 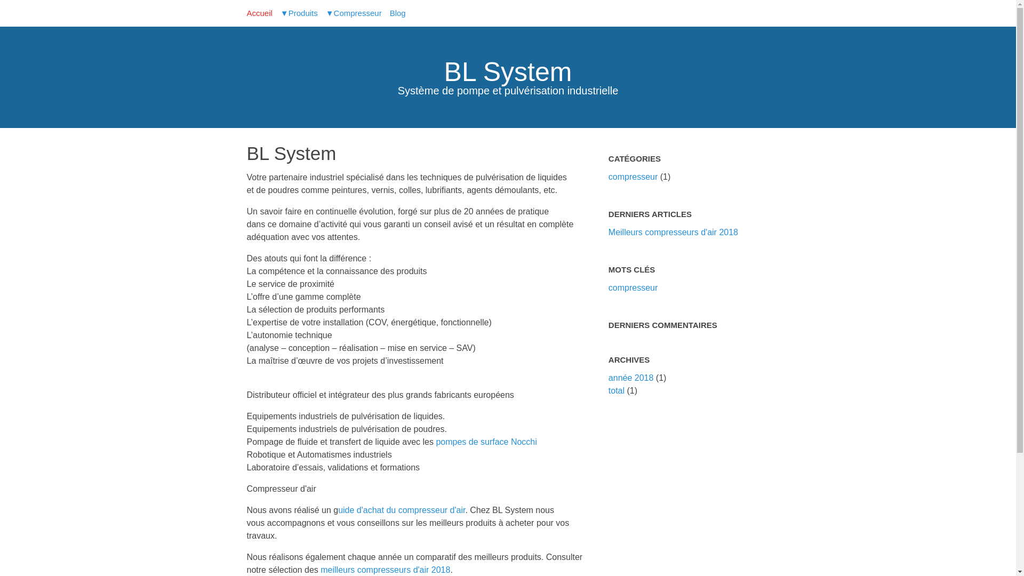 What do you see at coordinates (385, 570) in the screenshot?
I see `meilleurs compresseurs d'air 2018` at bounding box center [385, 570].